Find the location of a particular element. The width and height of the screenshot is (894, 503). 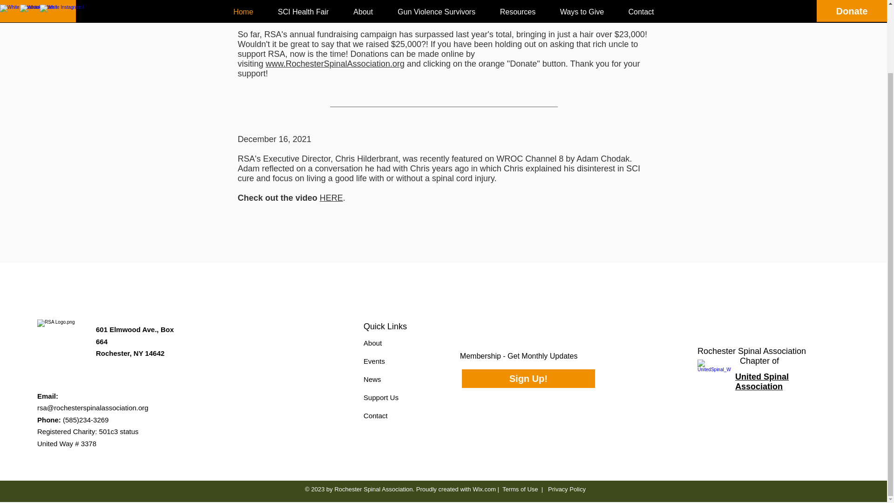

Support Us is located at coordinates (381, 397).